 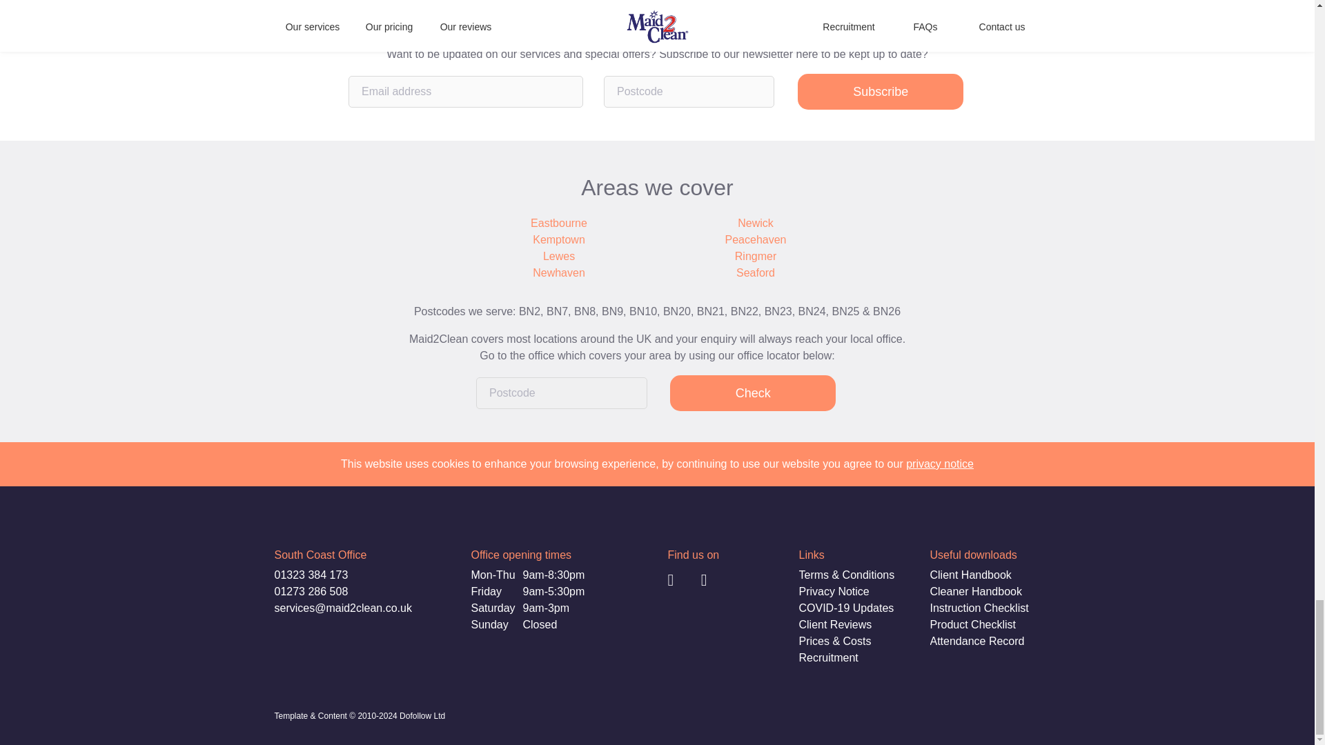 I want to click on Newhaven, so click(x=559, y=273).